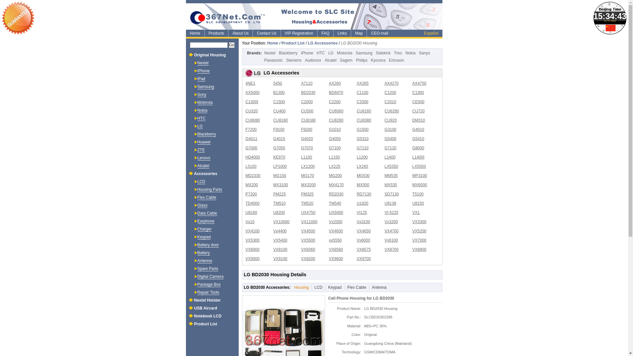  Describe the element at coordinates (392, 194) in the screenshot. I see `SD7130` at that location.